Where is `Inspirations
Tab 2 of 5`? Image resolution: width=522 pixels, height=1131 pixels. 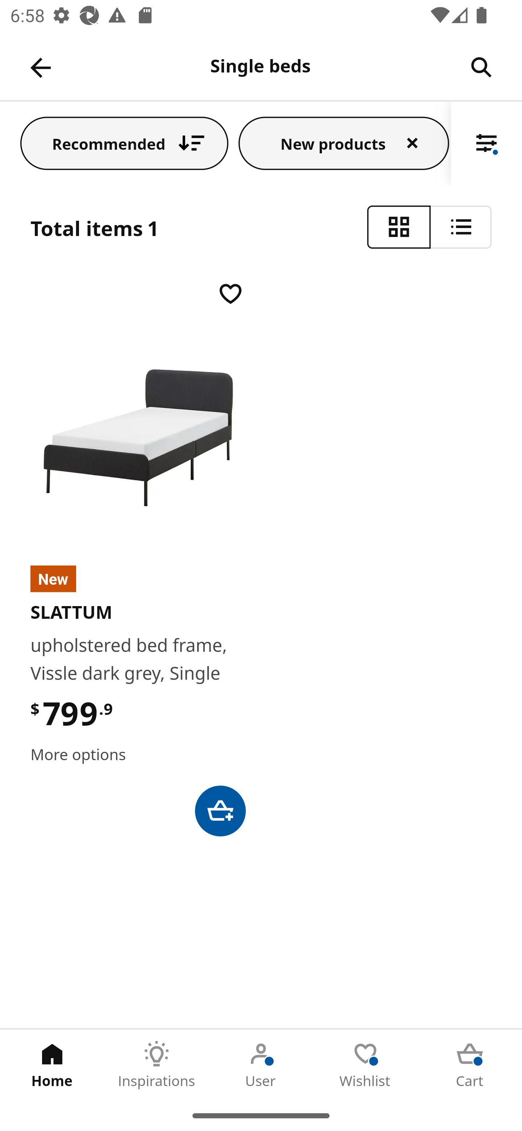 Inspirations
Tab 2 of 5 is located at coordinates (157, 1065).